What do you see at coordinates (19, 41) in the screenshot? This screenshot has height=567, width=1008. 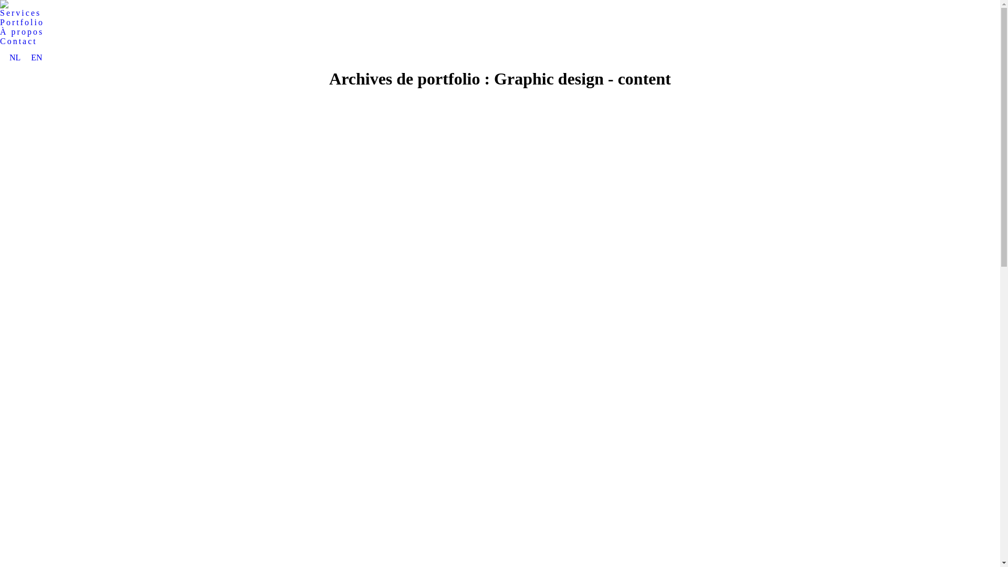 I see `Contact` at bounding box center [19, 41].